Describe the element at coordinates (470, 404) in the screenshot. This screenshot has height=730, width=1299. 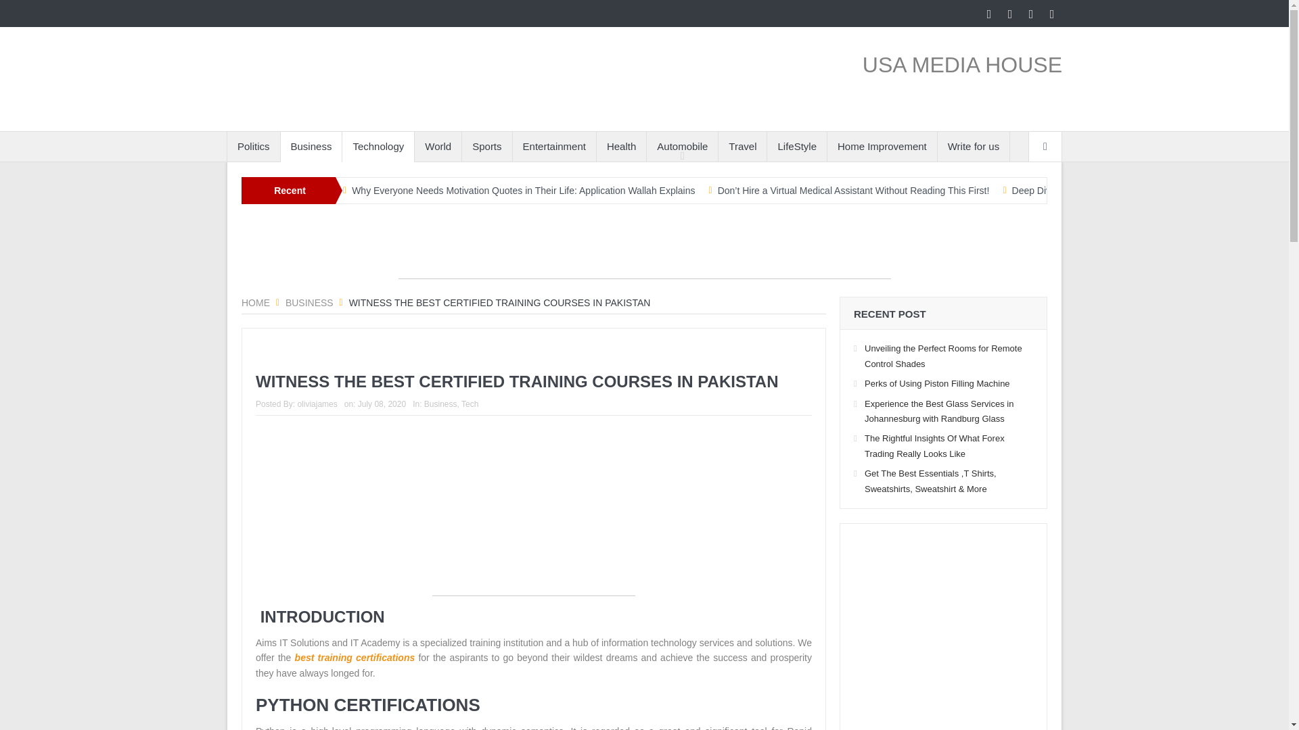
I see `View all posts in Tech` at that location.